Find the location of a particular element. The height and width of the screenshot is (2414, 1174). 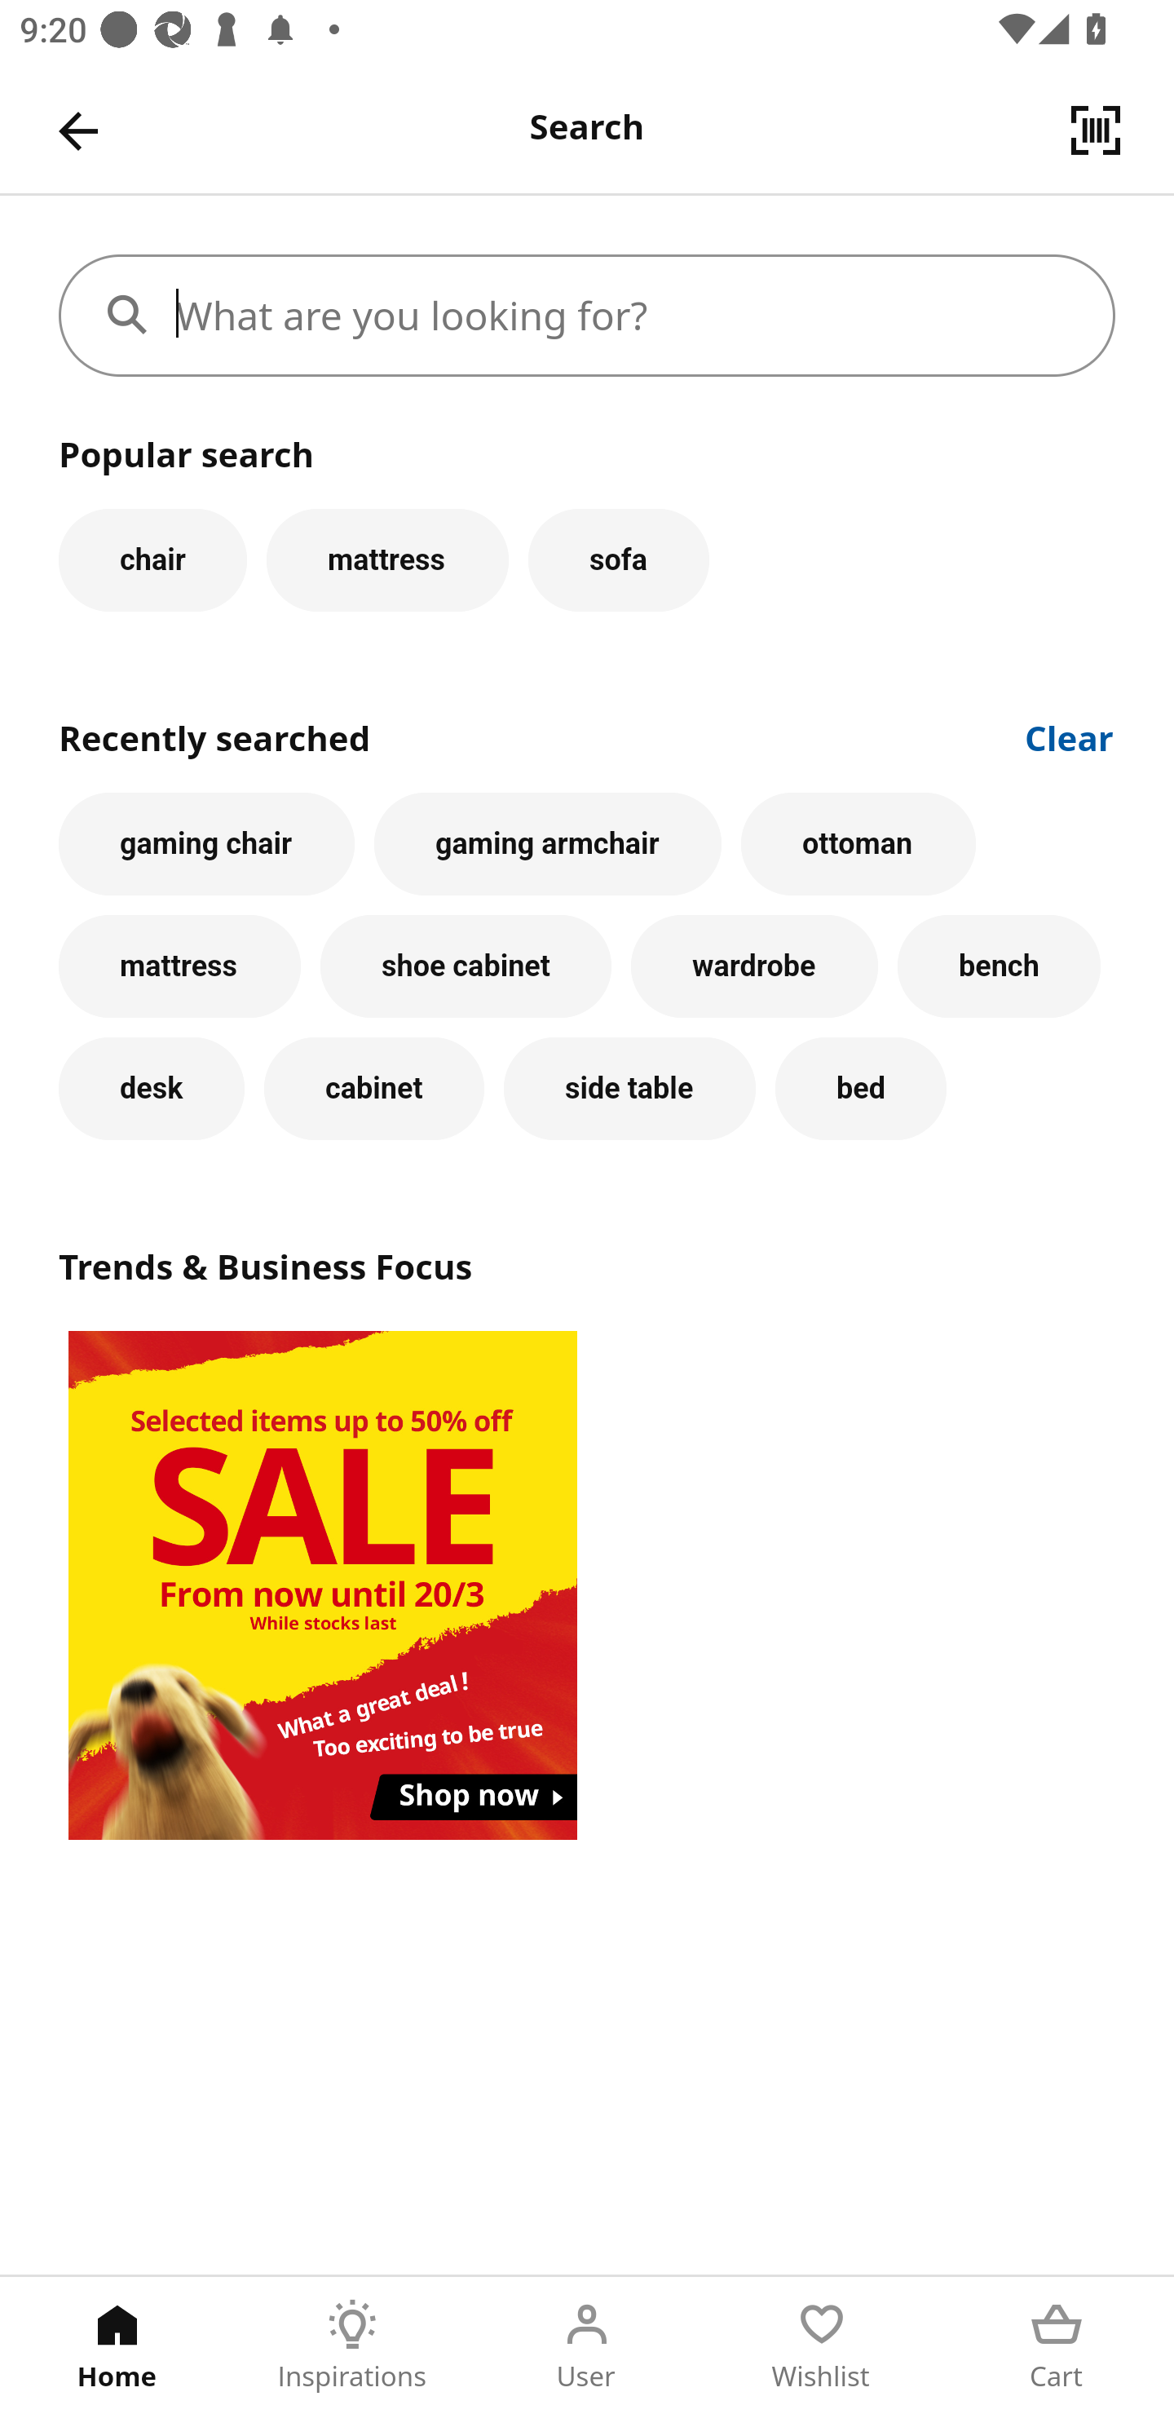

side table is located at coordinates (629, 1088).